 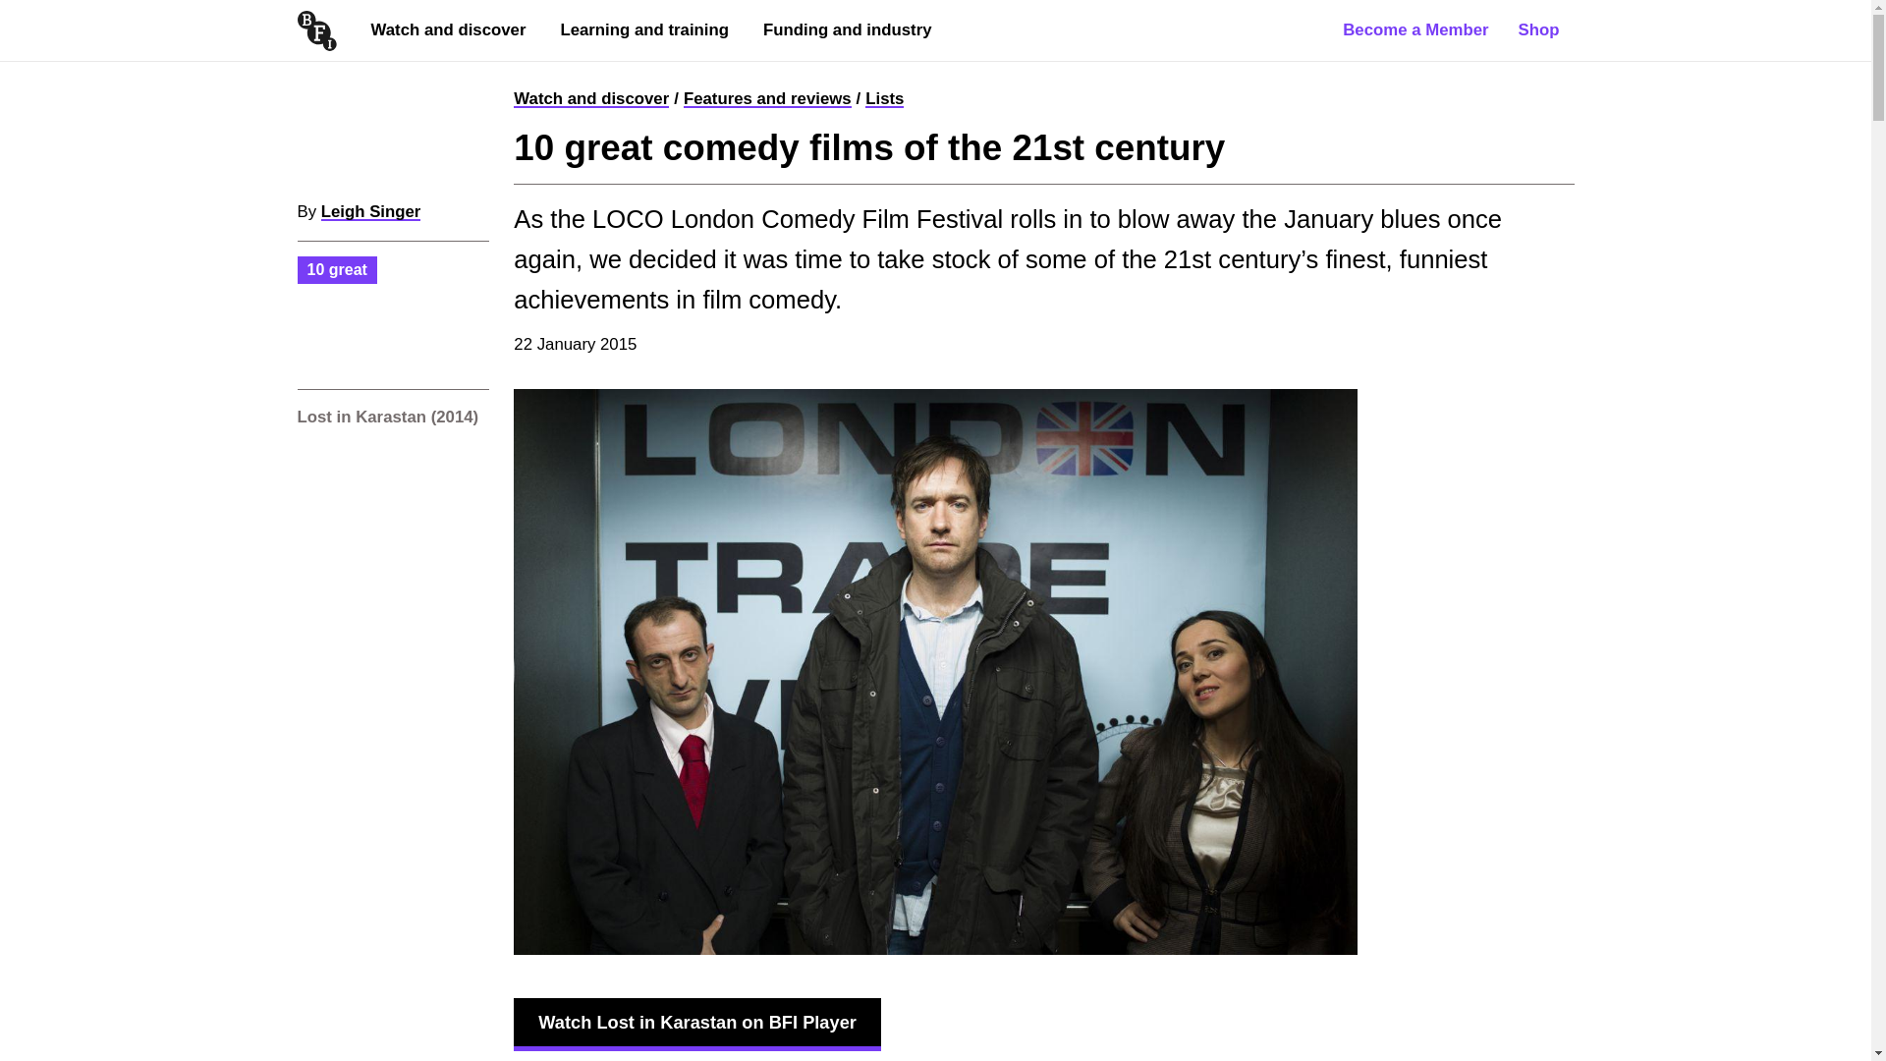 What do you see at coordinates (591, 98) in the screenshot?
I see `Watch and discover` at bounding box center [591, 98].